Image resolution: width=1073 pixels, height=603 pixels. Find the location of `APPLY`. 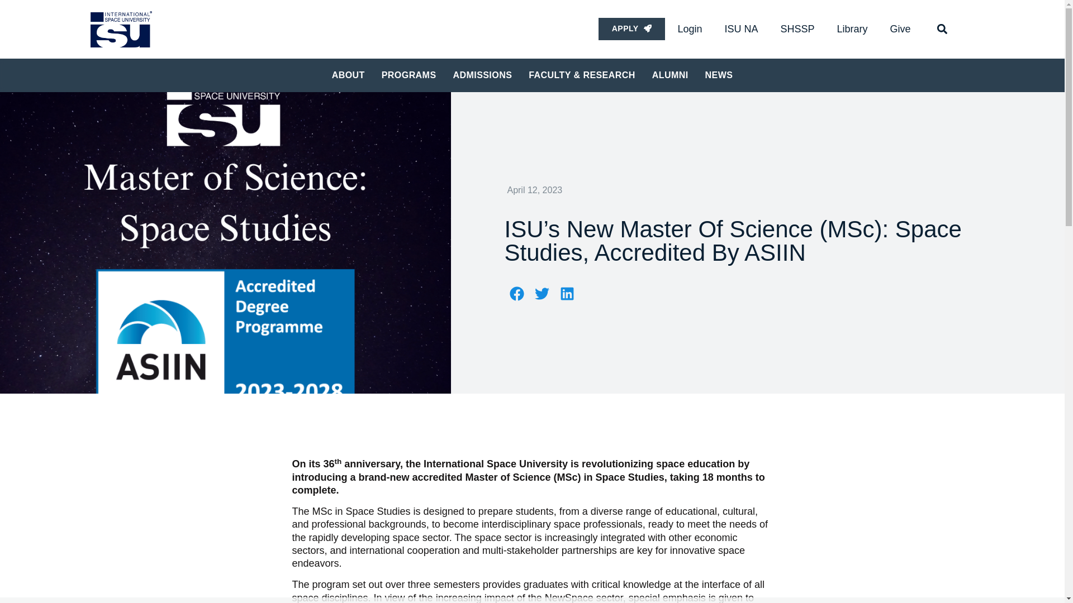

APPLY is located at coordinates (632, 29).